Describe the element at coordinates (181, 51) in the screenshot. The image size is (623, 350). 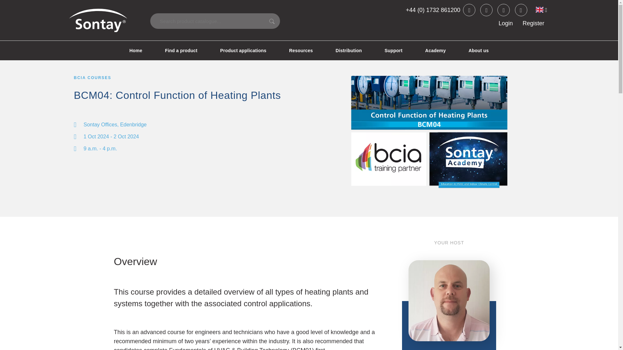
I see `Find a product` at that location.